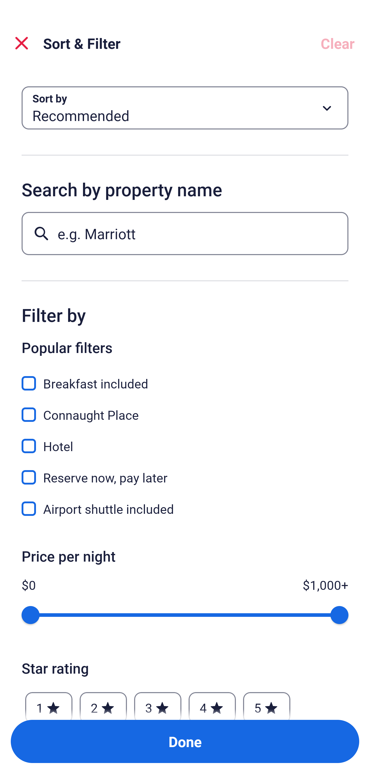 The height and width of the screenshot is (781, 370). Describe the element at coordinates (185, 472) in the screenshot. I see `Reserve now, pay later, Reserve now, pay later` at that location.